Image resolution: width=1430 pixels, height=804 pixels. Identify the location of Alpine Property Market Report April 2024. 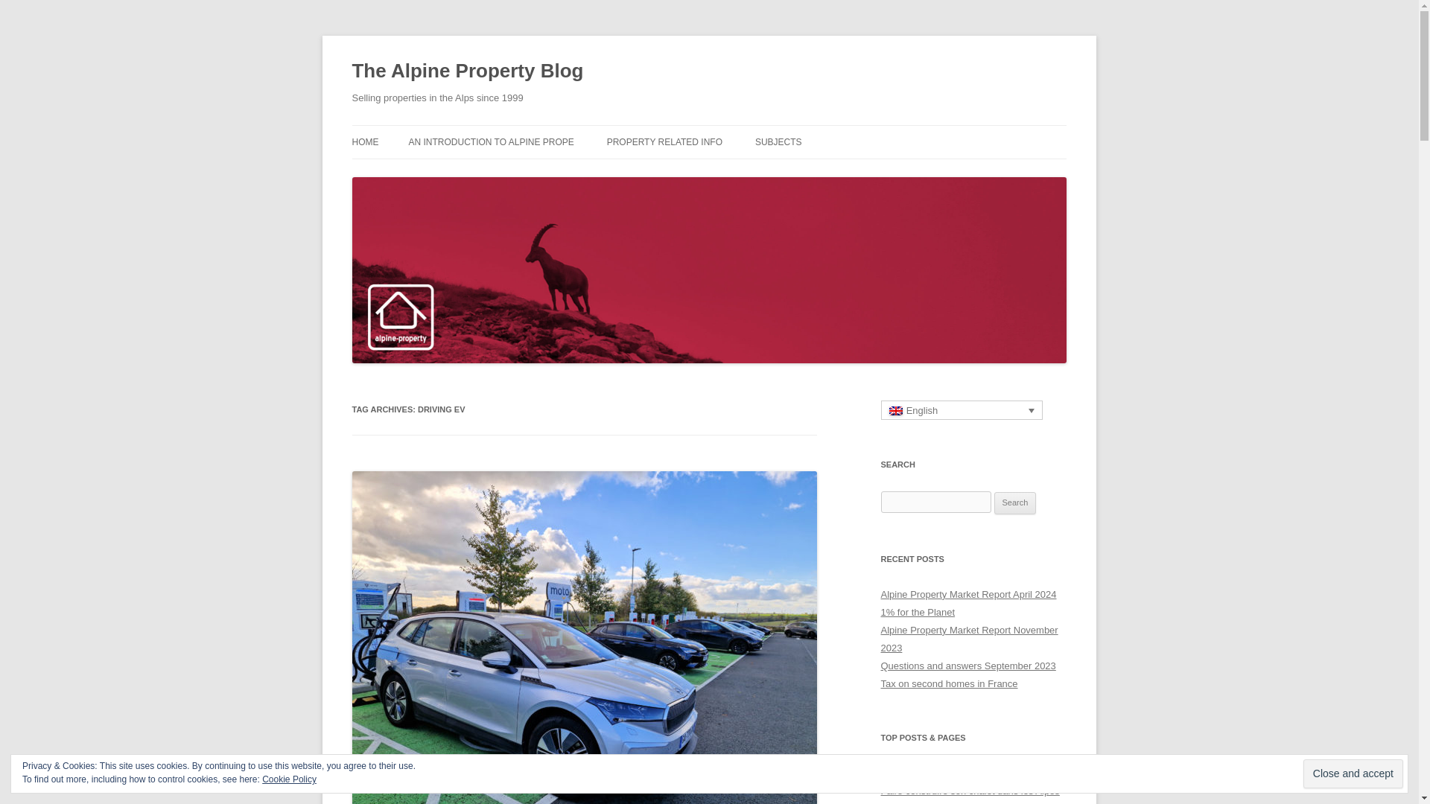
(968, 773).